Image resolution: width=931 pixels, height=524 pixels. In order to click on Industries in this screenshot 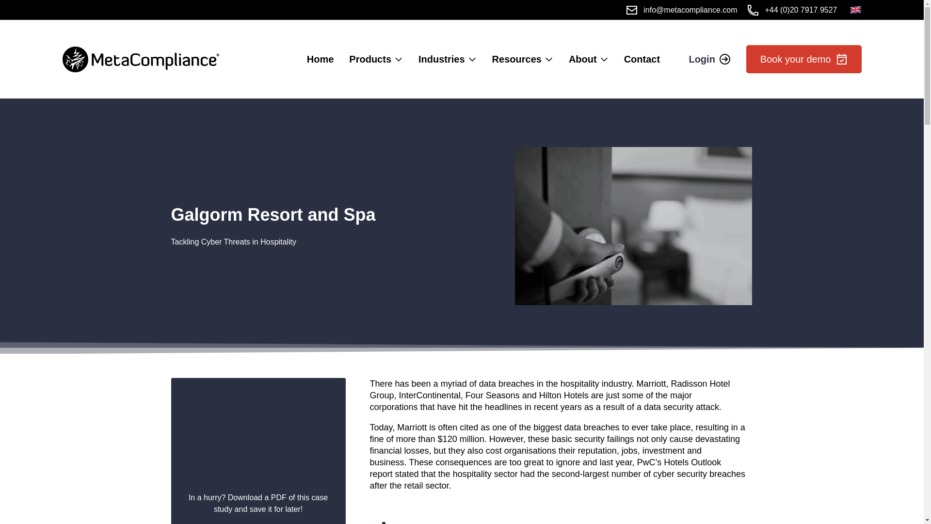, I will do `click(441, 59)`.